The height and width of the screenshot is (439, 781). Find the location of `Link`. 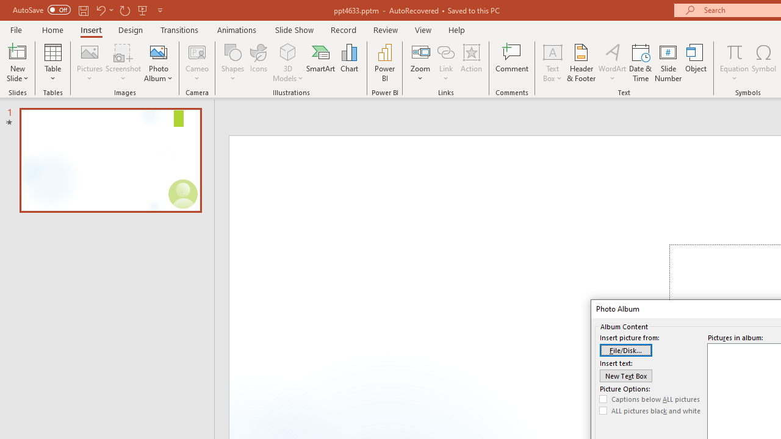

Link is located at coordinates (446, 62).